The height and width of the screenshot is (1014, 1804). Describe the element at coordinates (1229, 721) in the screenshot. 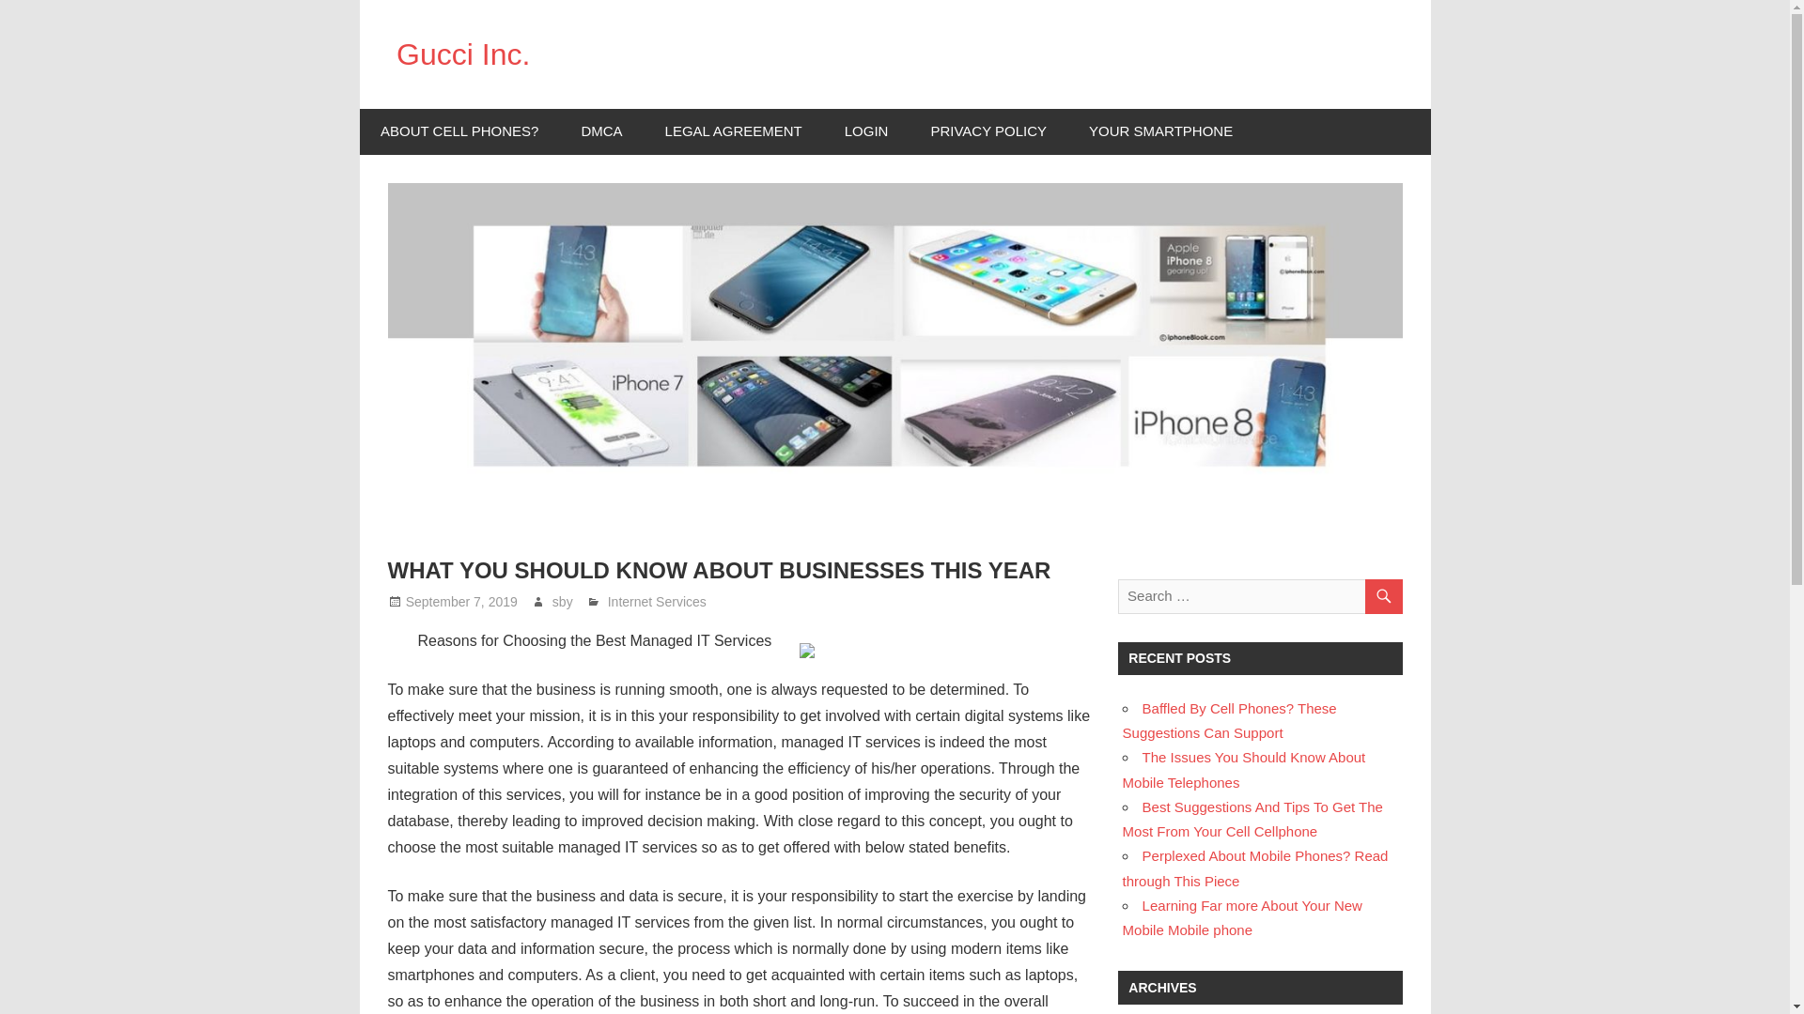

I see `Baffled By Cell Phones? These Suggestions Can Support` at that location.